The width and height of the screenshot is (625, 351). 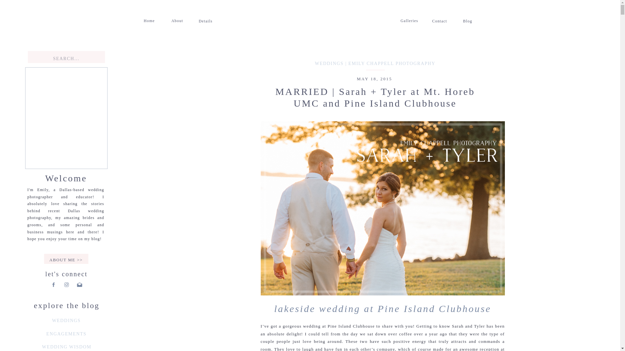 What do you see at coordinates (66, 321) in the screenshot?
I see `WEDDINGS` at bounding box center [66, 321].